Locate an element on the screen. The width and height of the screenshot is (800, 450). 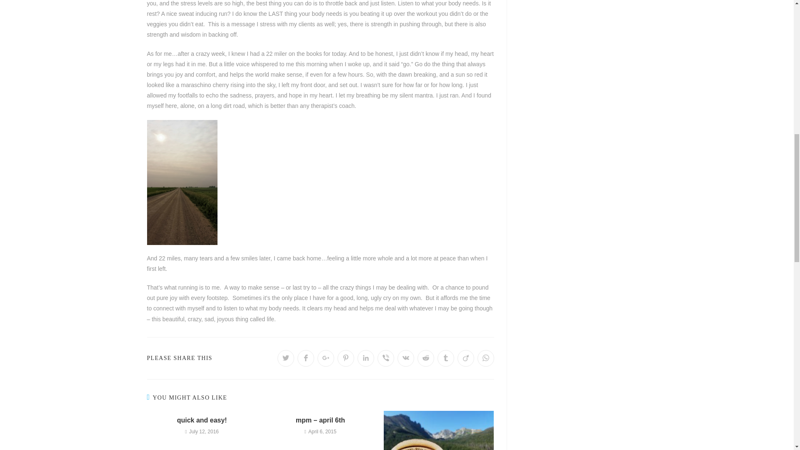
Opens in a new window is located at coordinates (386, 358).